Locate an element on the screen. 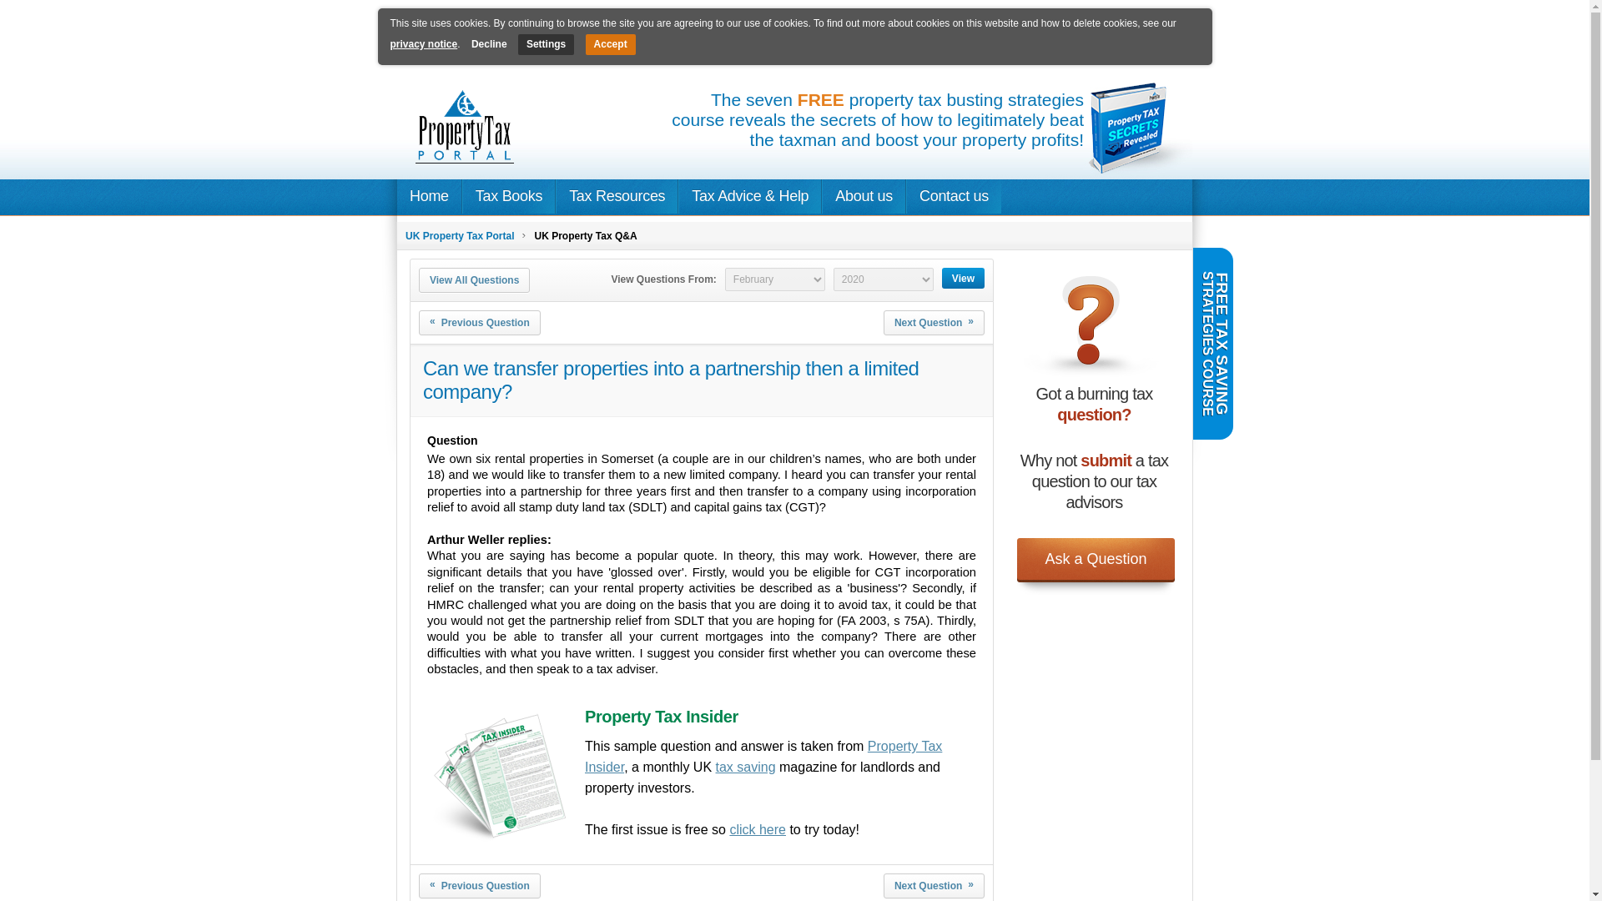 This screenshot has height=901, width=1602. privacy notice is located at coordinates (424, 44).